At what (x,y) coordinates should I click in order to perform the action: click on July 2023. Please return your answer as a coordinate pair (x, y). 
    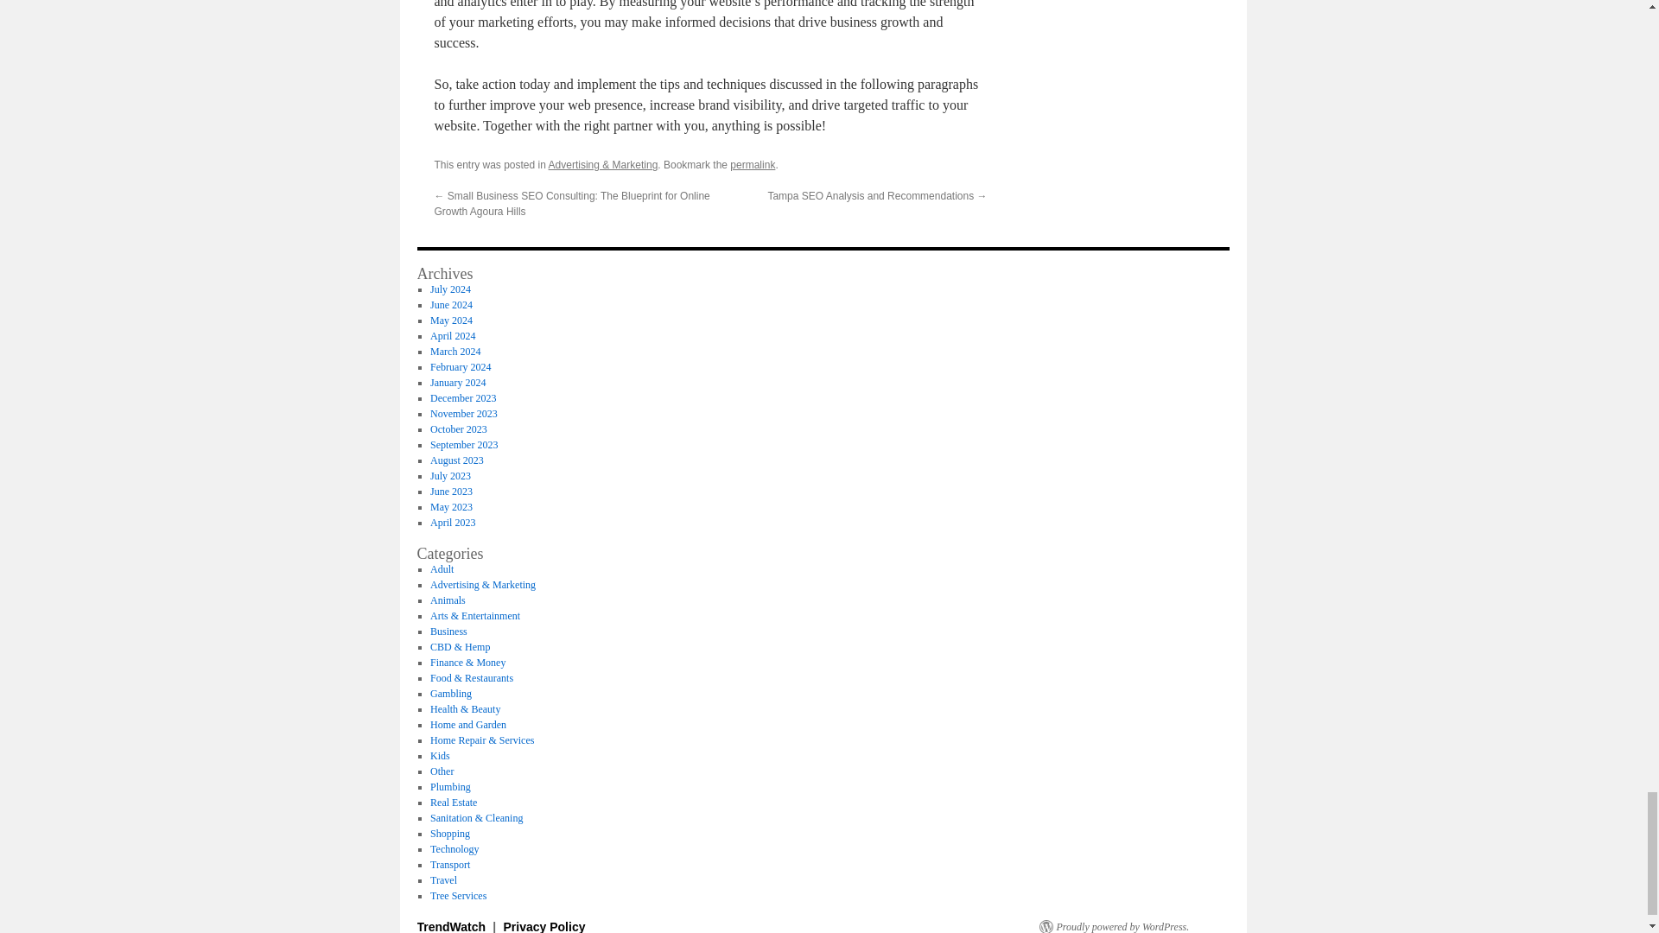
    Looking at the image, I should click on (450, 476).